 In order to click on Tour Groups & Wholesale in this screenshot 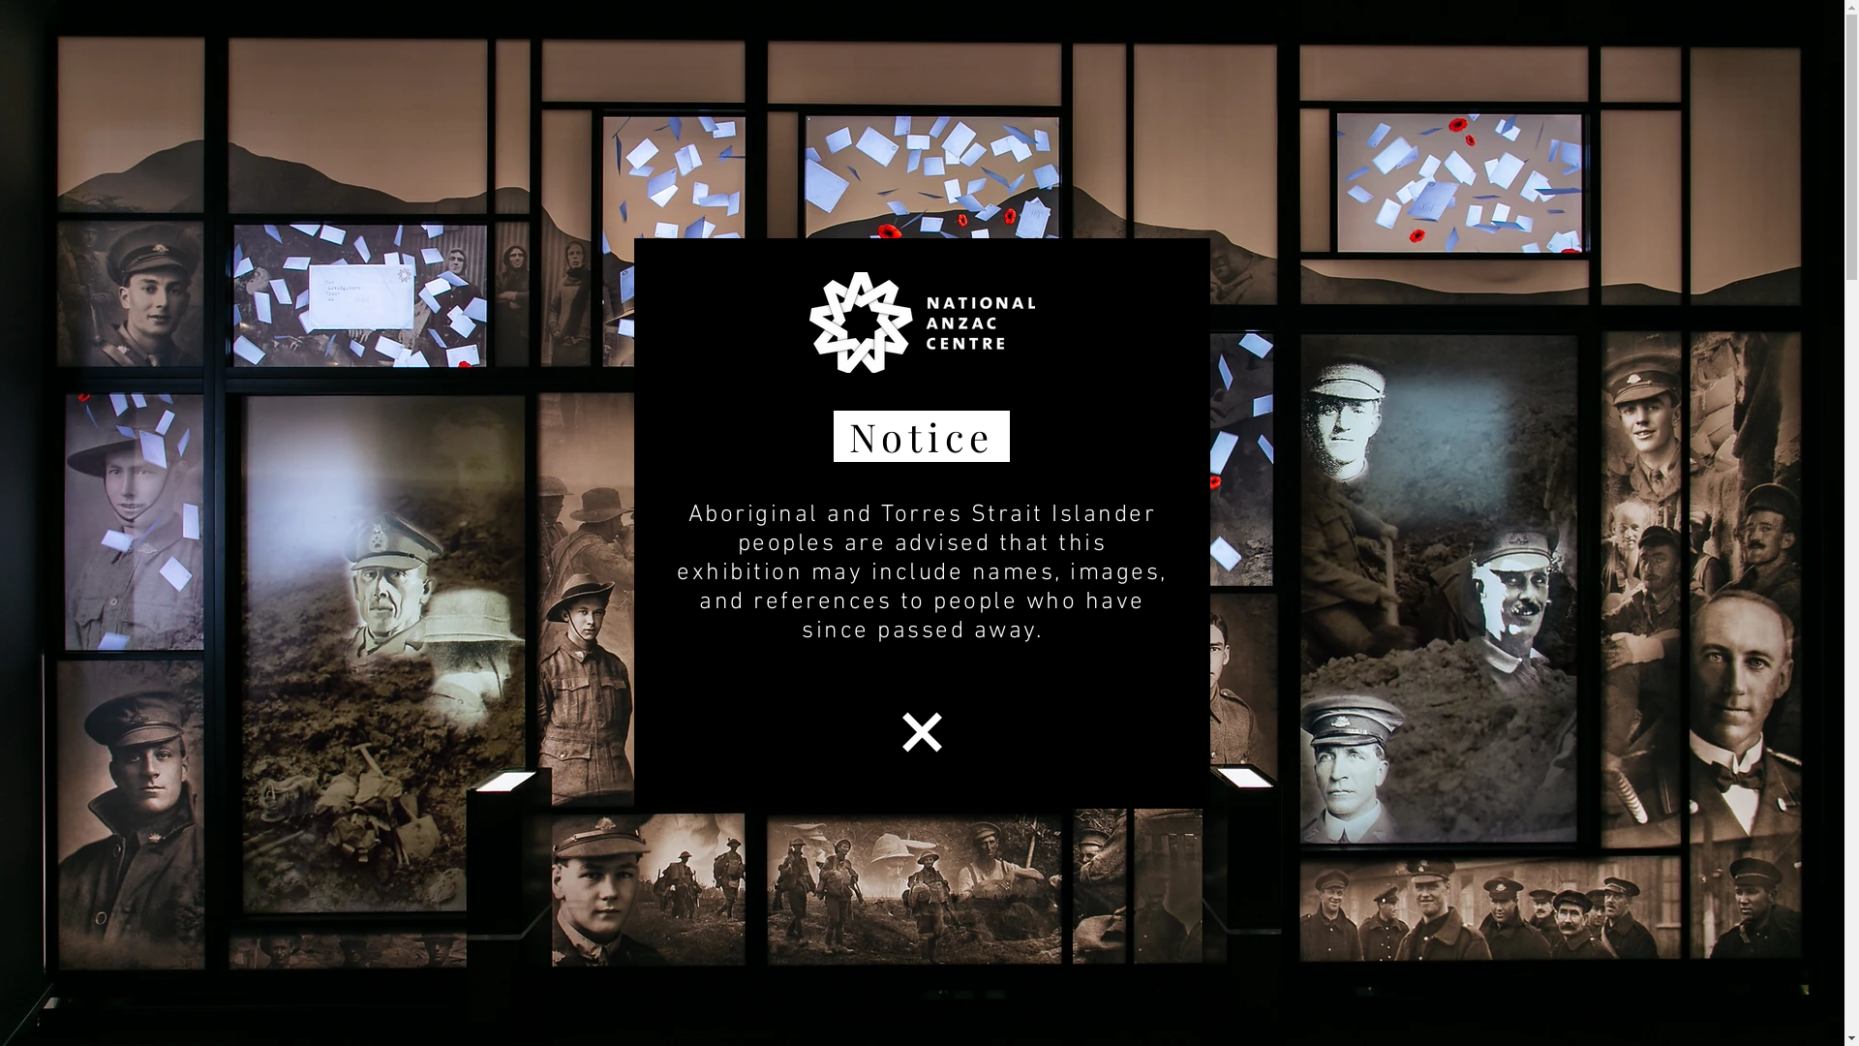, I will do `click(1675, 557)`.